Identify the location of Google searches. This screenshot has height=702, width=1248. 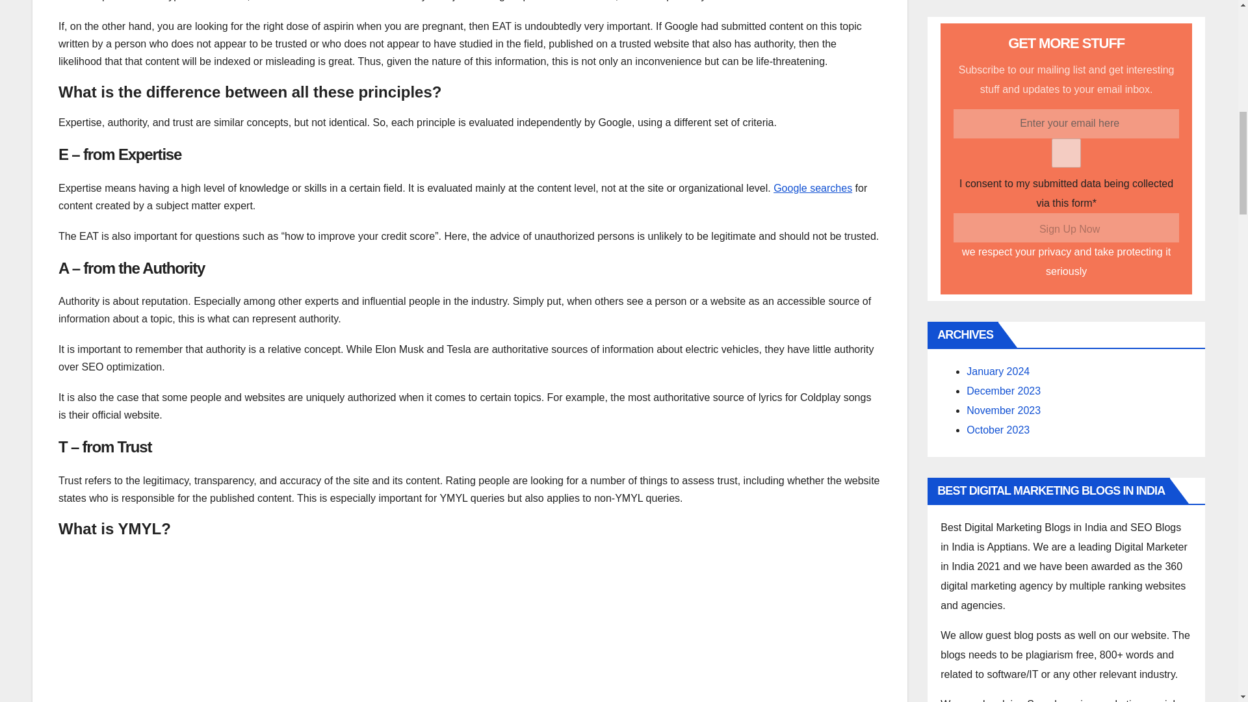
(812, 188).